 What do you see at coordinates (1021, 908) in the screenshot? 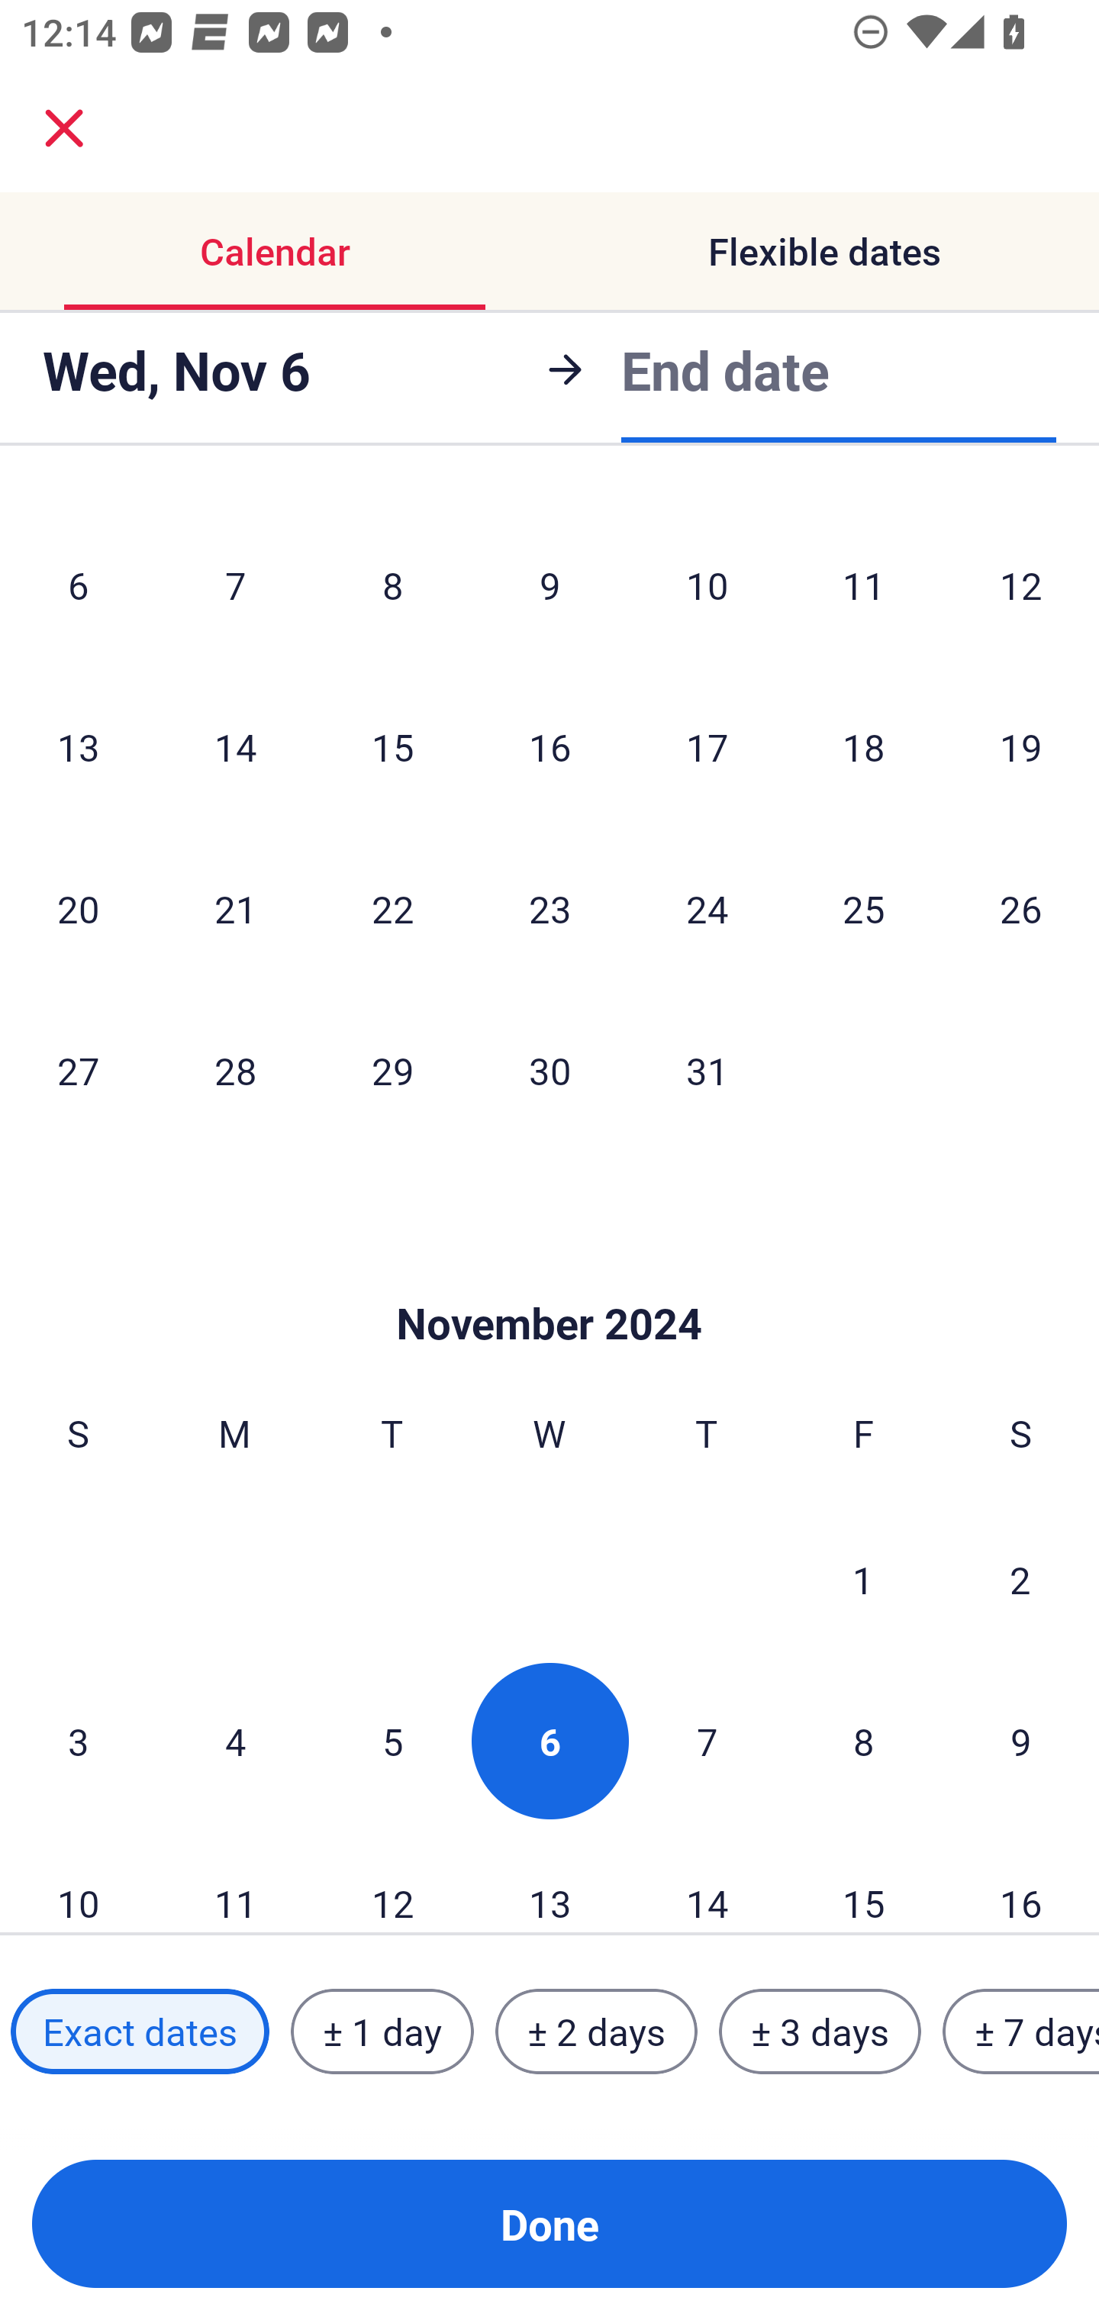
I see `26 Saturday, October 26, 2024` at bounding box center [1021, 908].